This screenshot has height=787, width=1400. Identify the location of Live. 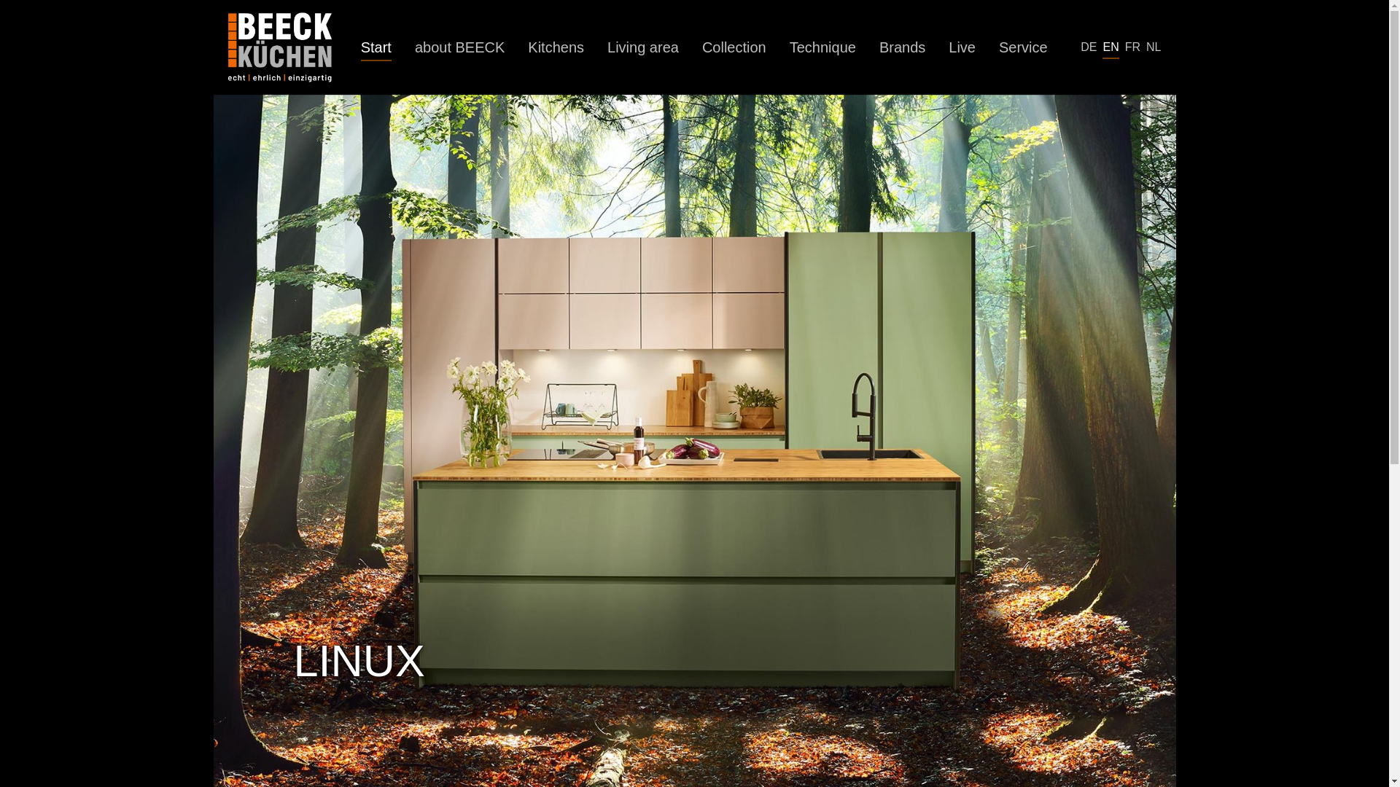
(961, 47).